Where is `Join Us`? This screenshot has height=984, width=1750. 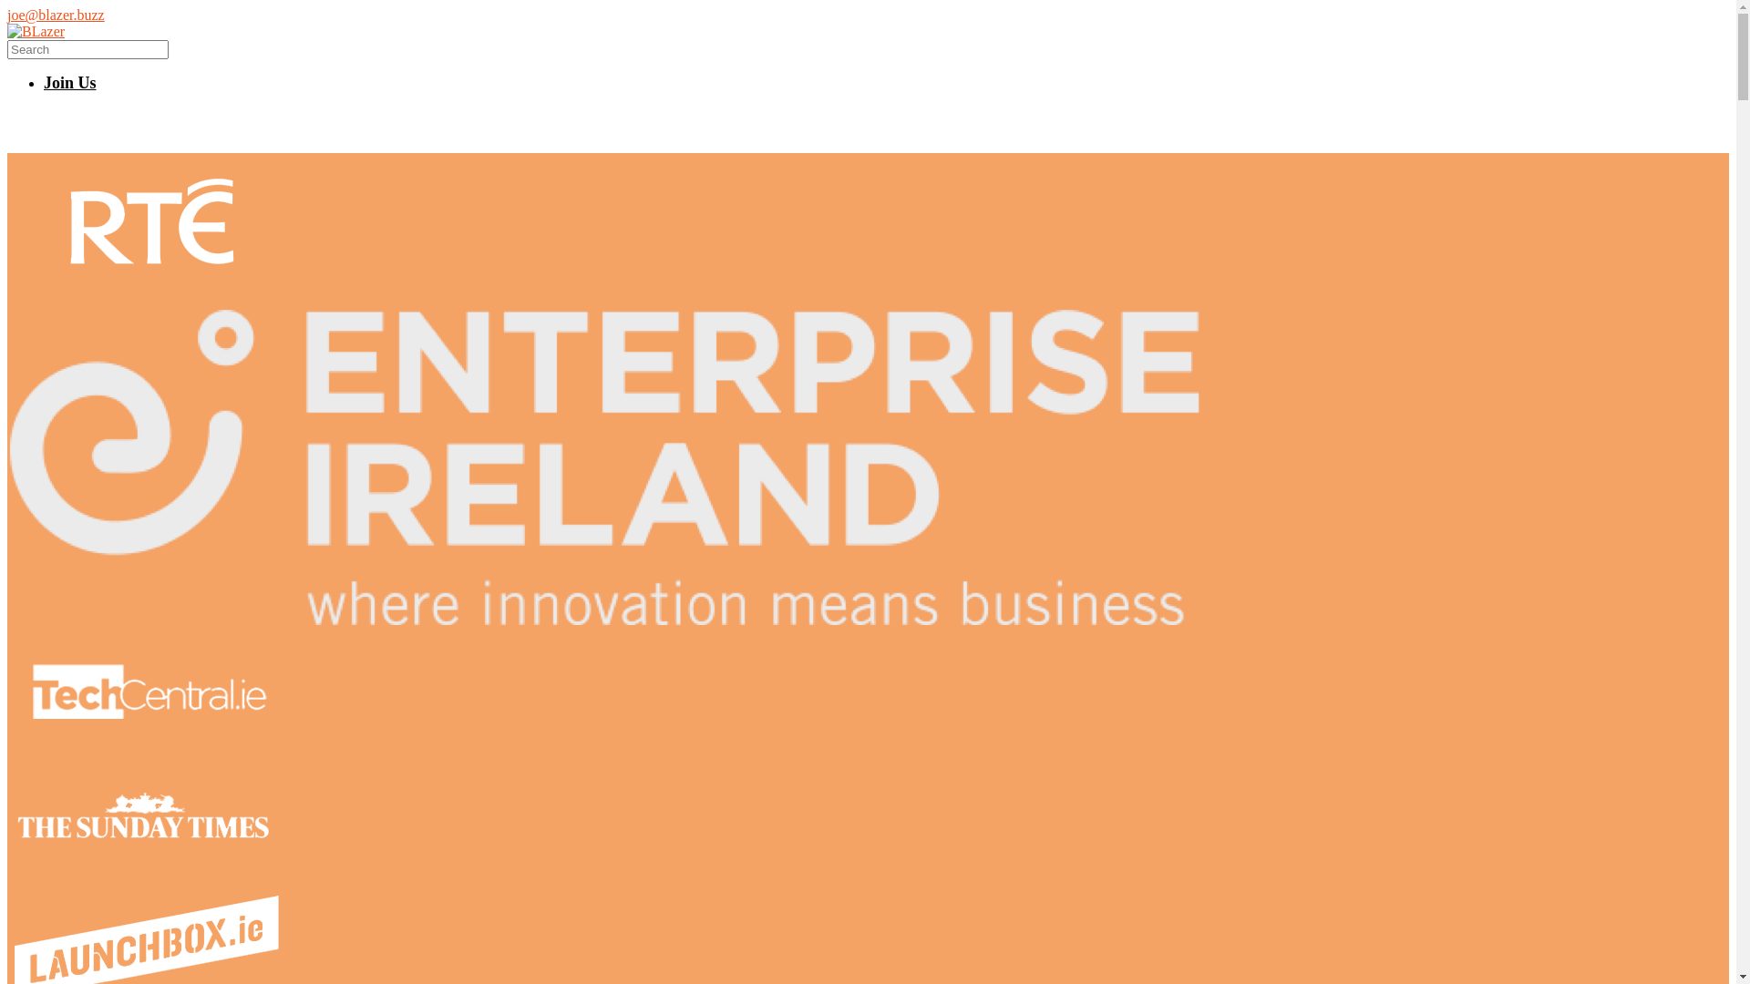
Join Us is located at coordinates (70, 83).